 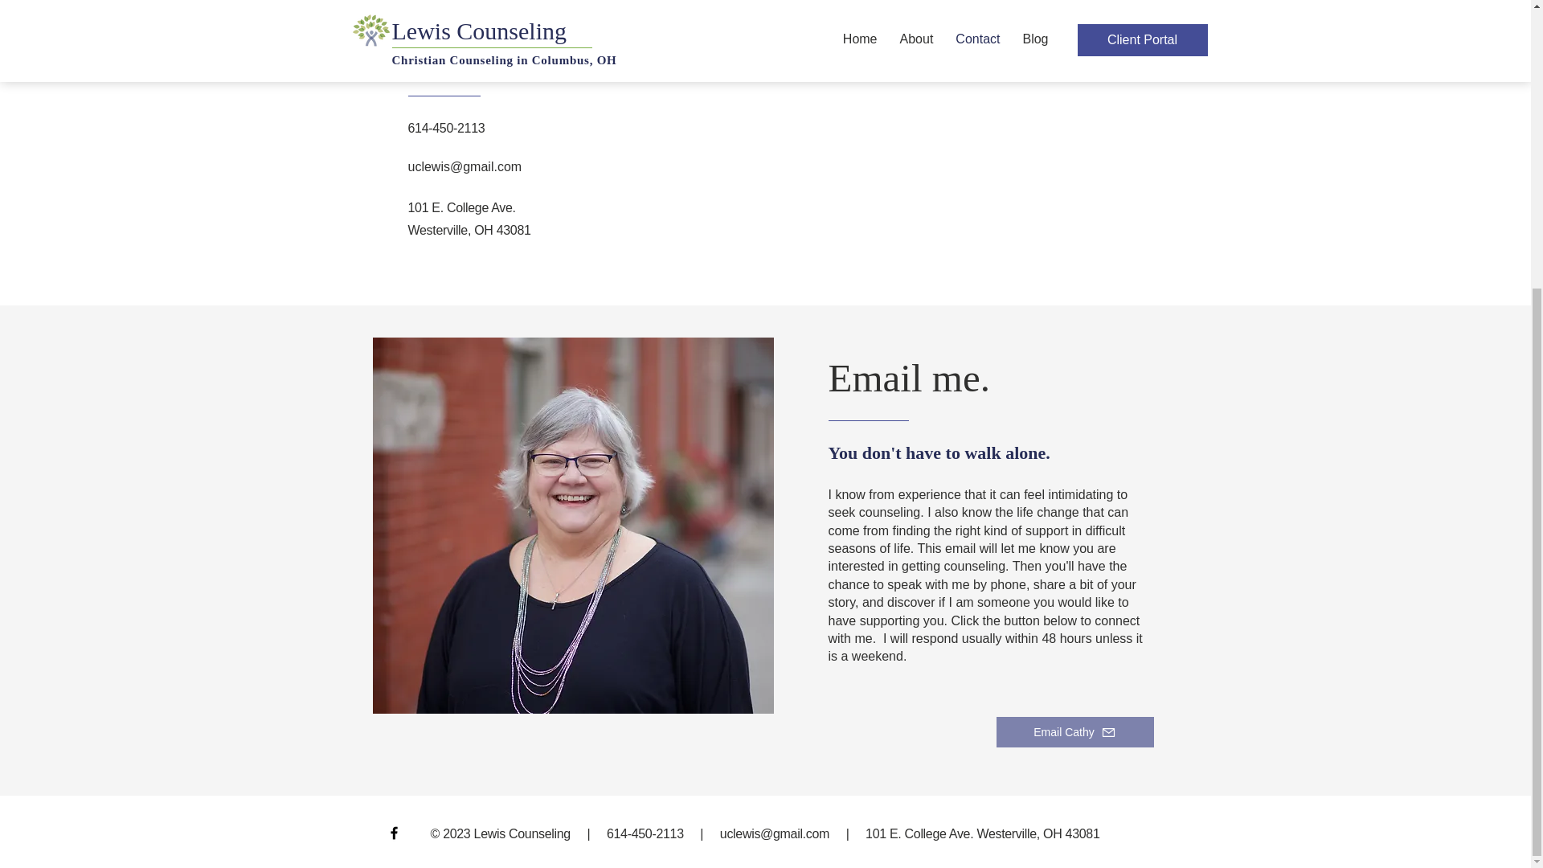 What do you see at coordinates (1075, 731) in the screenshot?
I see `Email Cathy` at bounding box center [1075, 731].